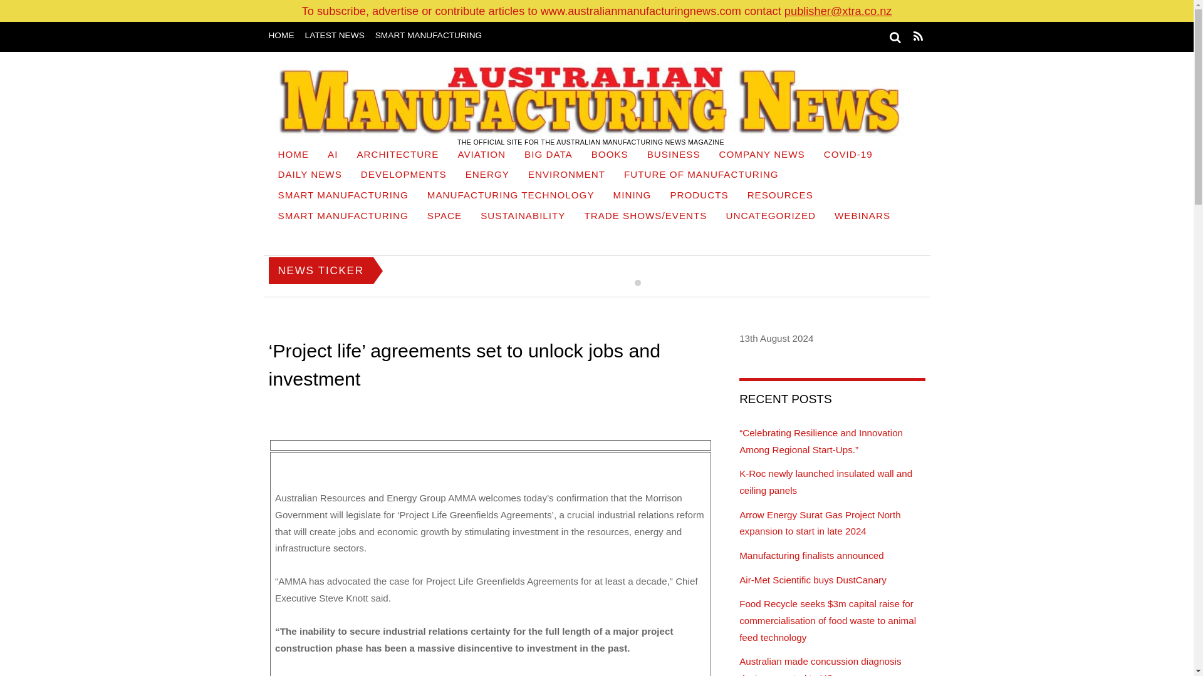 The height and width of the screenshot is (676, 1203). What do you see at coordinates (566, 176) in the screenshot?
I see `ENVIRONMENT` at bounding box center [566, 176].